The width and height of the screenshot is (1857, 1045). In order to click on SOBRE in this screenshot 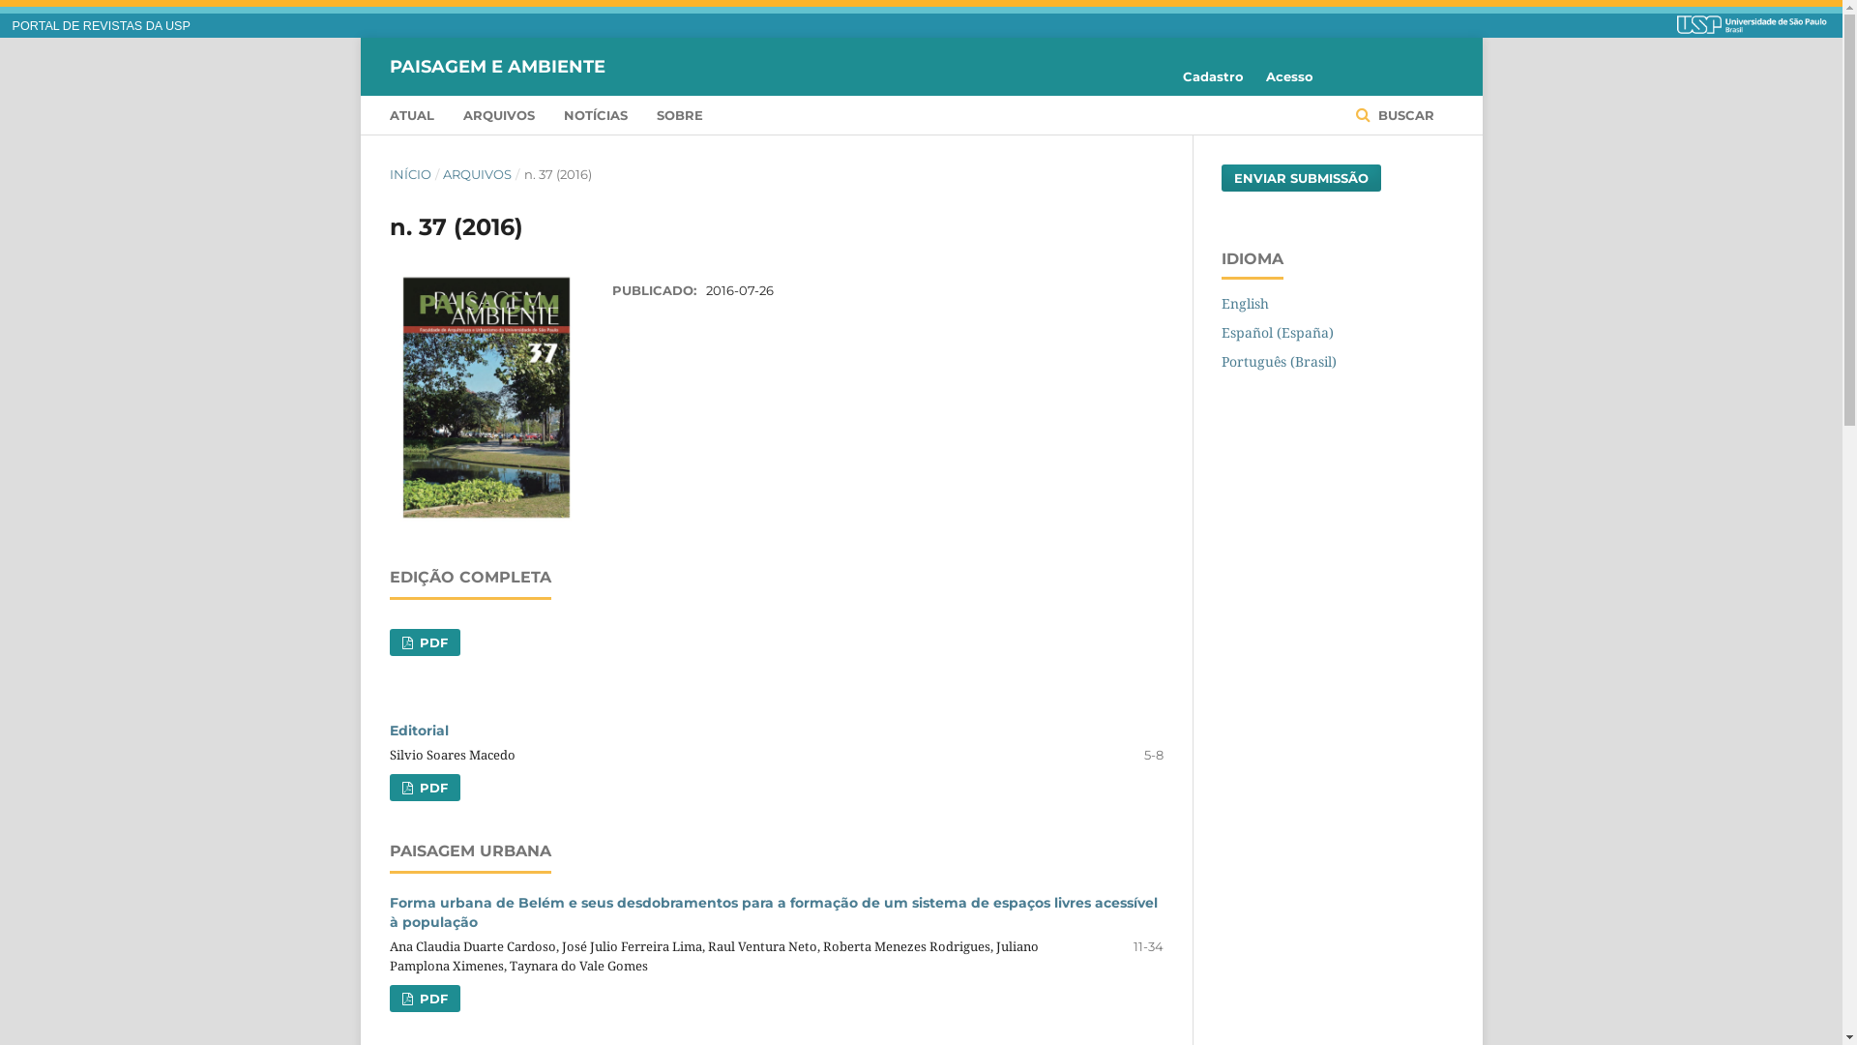, I will do `click(679, 114)`.